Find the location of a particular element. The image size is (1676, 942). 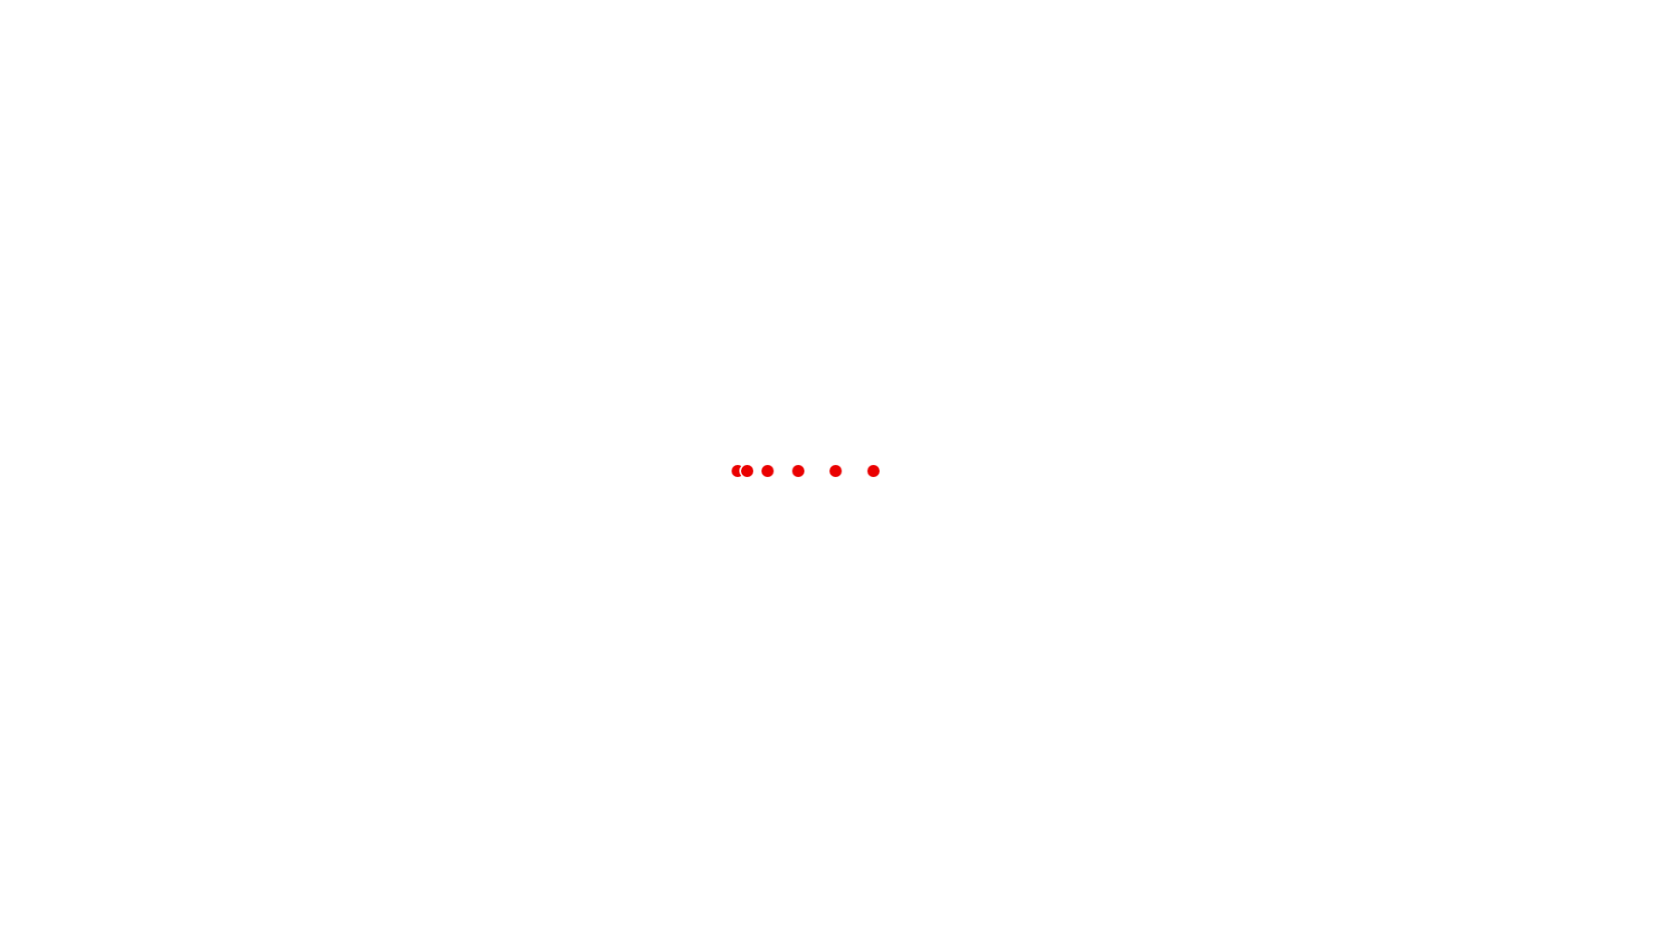

Sign Packs is located at coordinates (412, 23).